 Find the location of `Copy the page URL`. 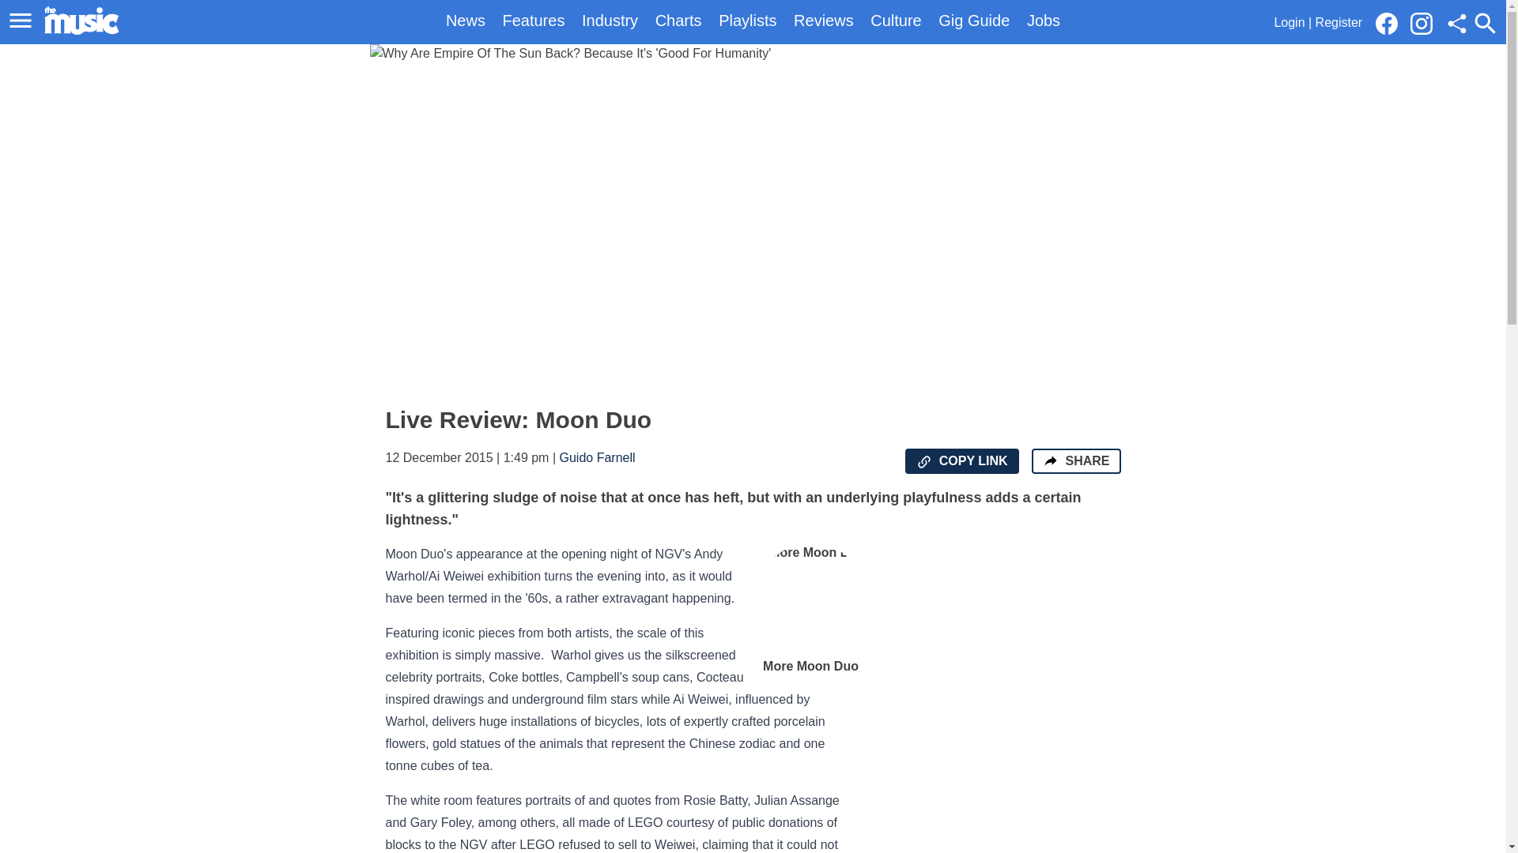

Copy the page URL is located at coordinates (923, 461).